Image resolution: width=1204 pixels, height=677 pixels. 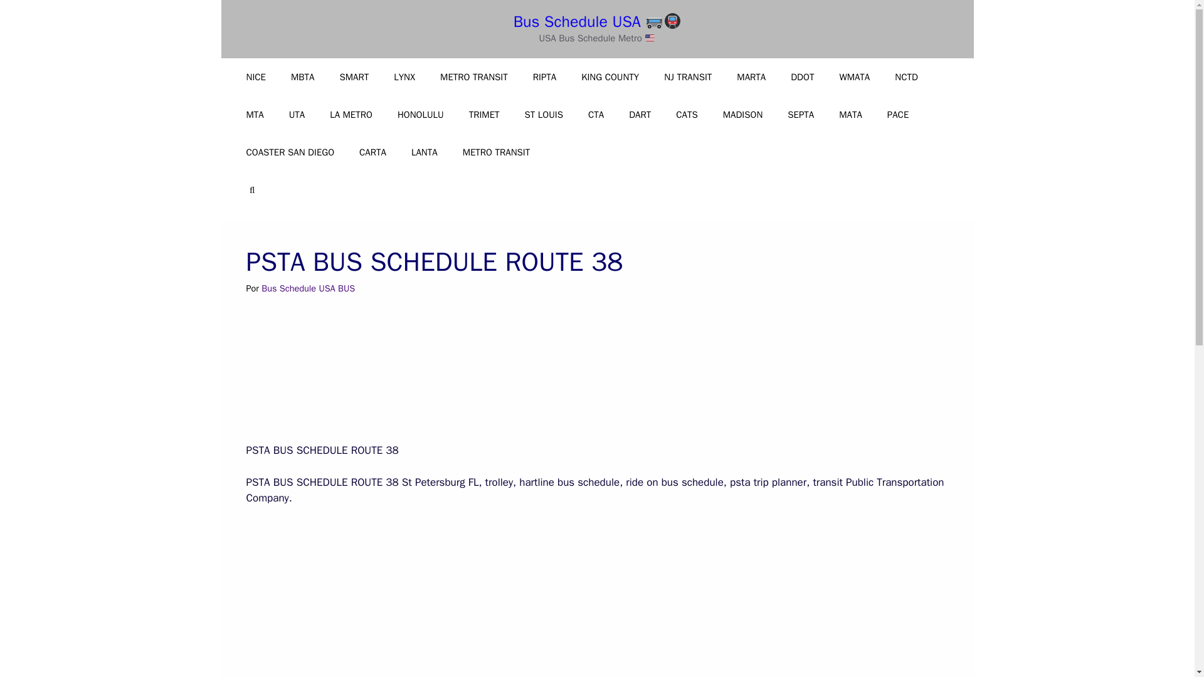 What do you see at coordinates (484, 114) in the screenshot?
I see `TRIMET` at bounding box center [484, 114].